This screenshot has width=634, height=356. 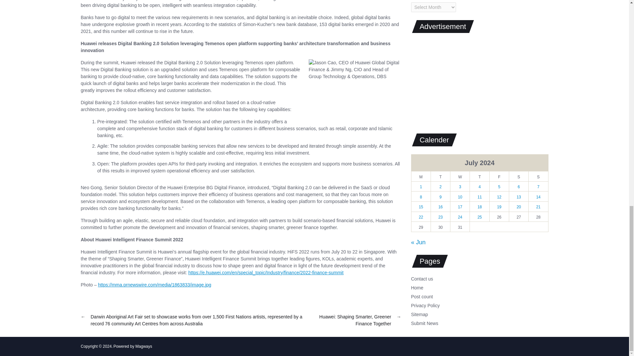 I want to click on 1, so click(x=421, y=185).